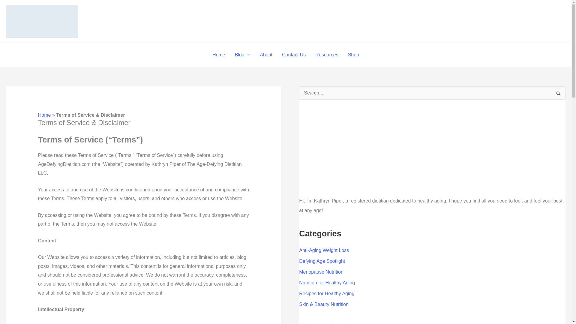 This screenshot has height=324, width=576. I want to click on Home, so click(218, 55).